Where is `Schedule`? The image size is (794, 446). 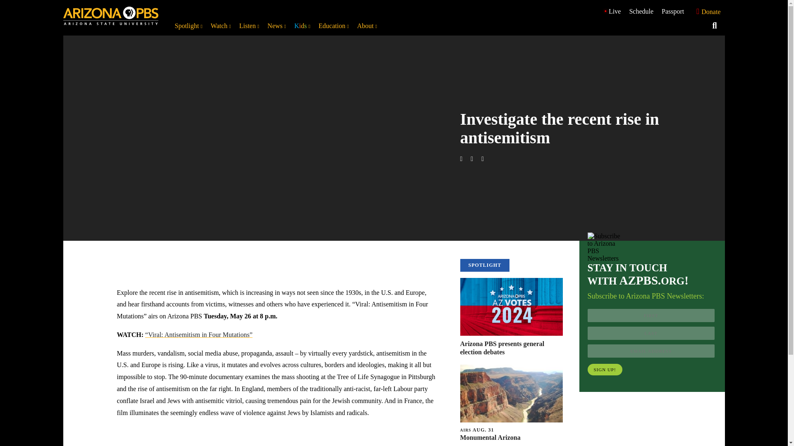 Schedule is located at coordinates (641, 11).